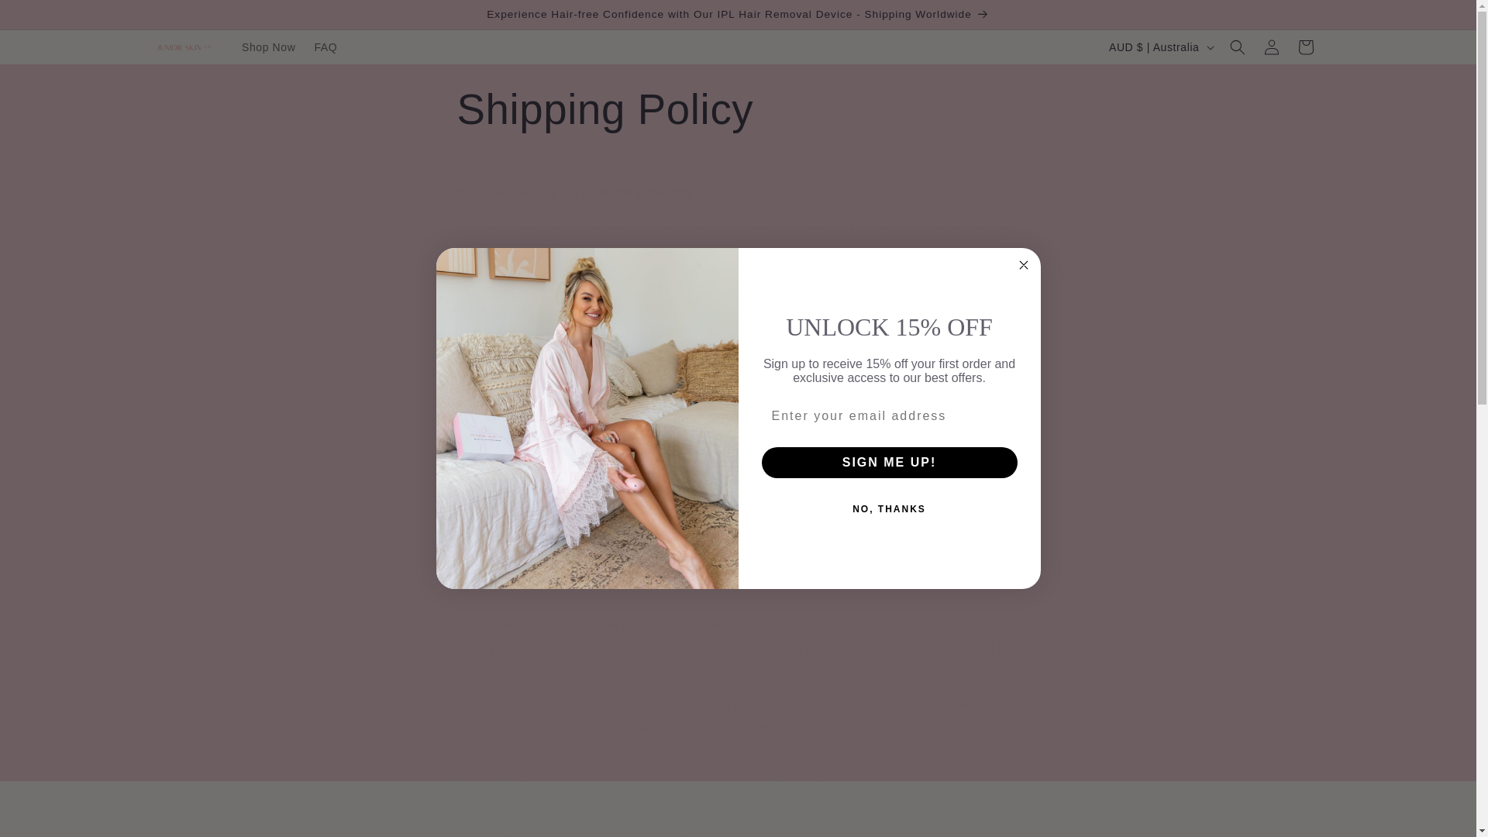 The height and width of the screenshot is (837, 1488). What do you see at coordinates (888, 508) in the screenshot?
I see `NO, THANKS` at bounding box center [888, 508].